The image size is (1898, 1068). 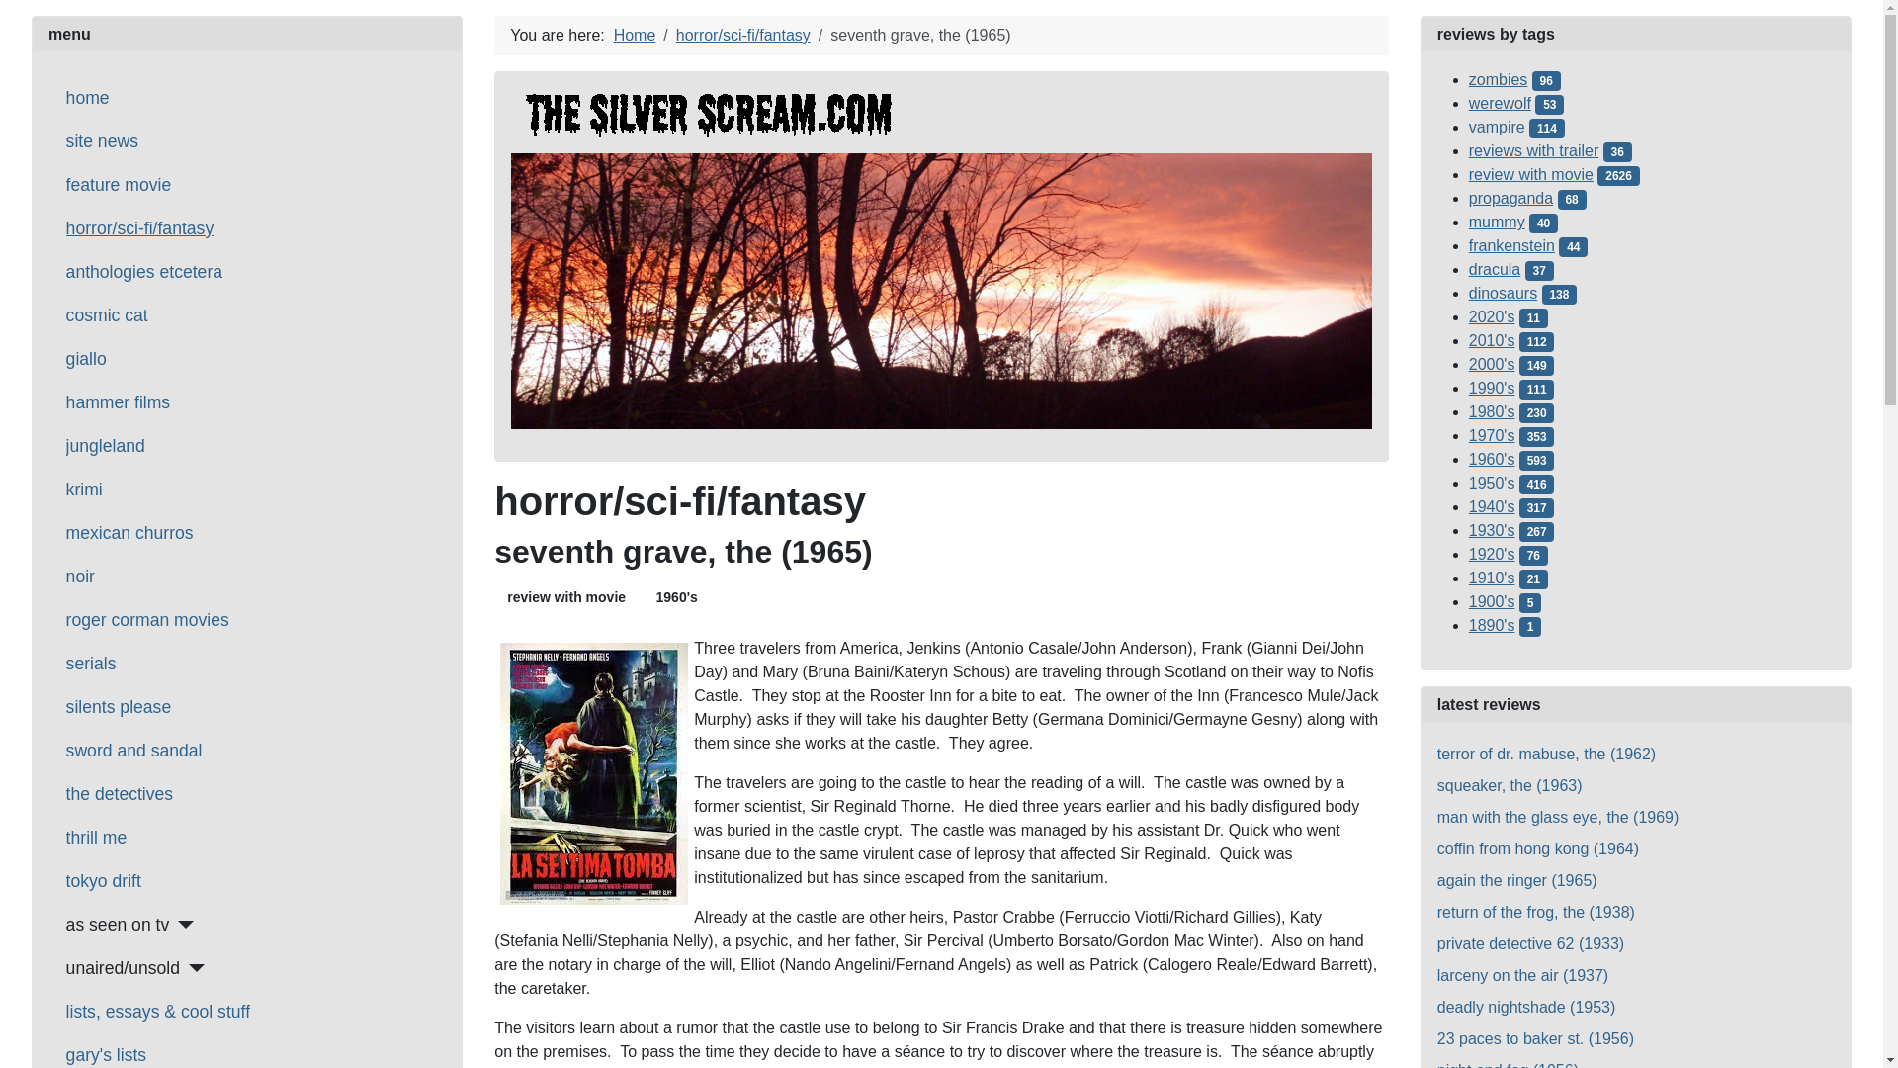 I want to click on silents please, so click(x=119, y=706).